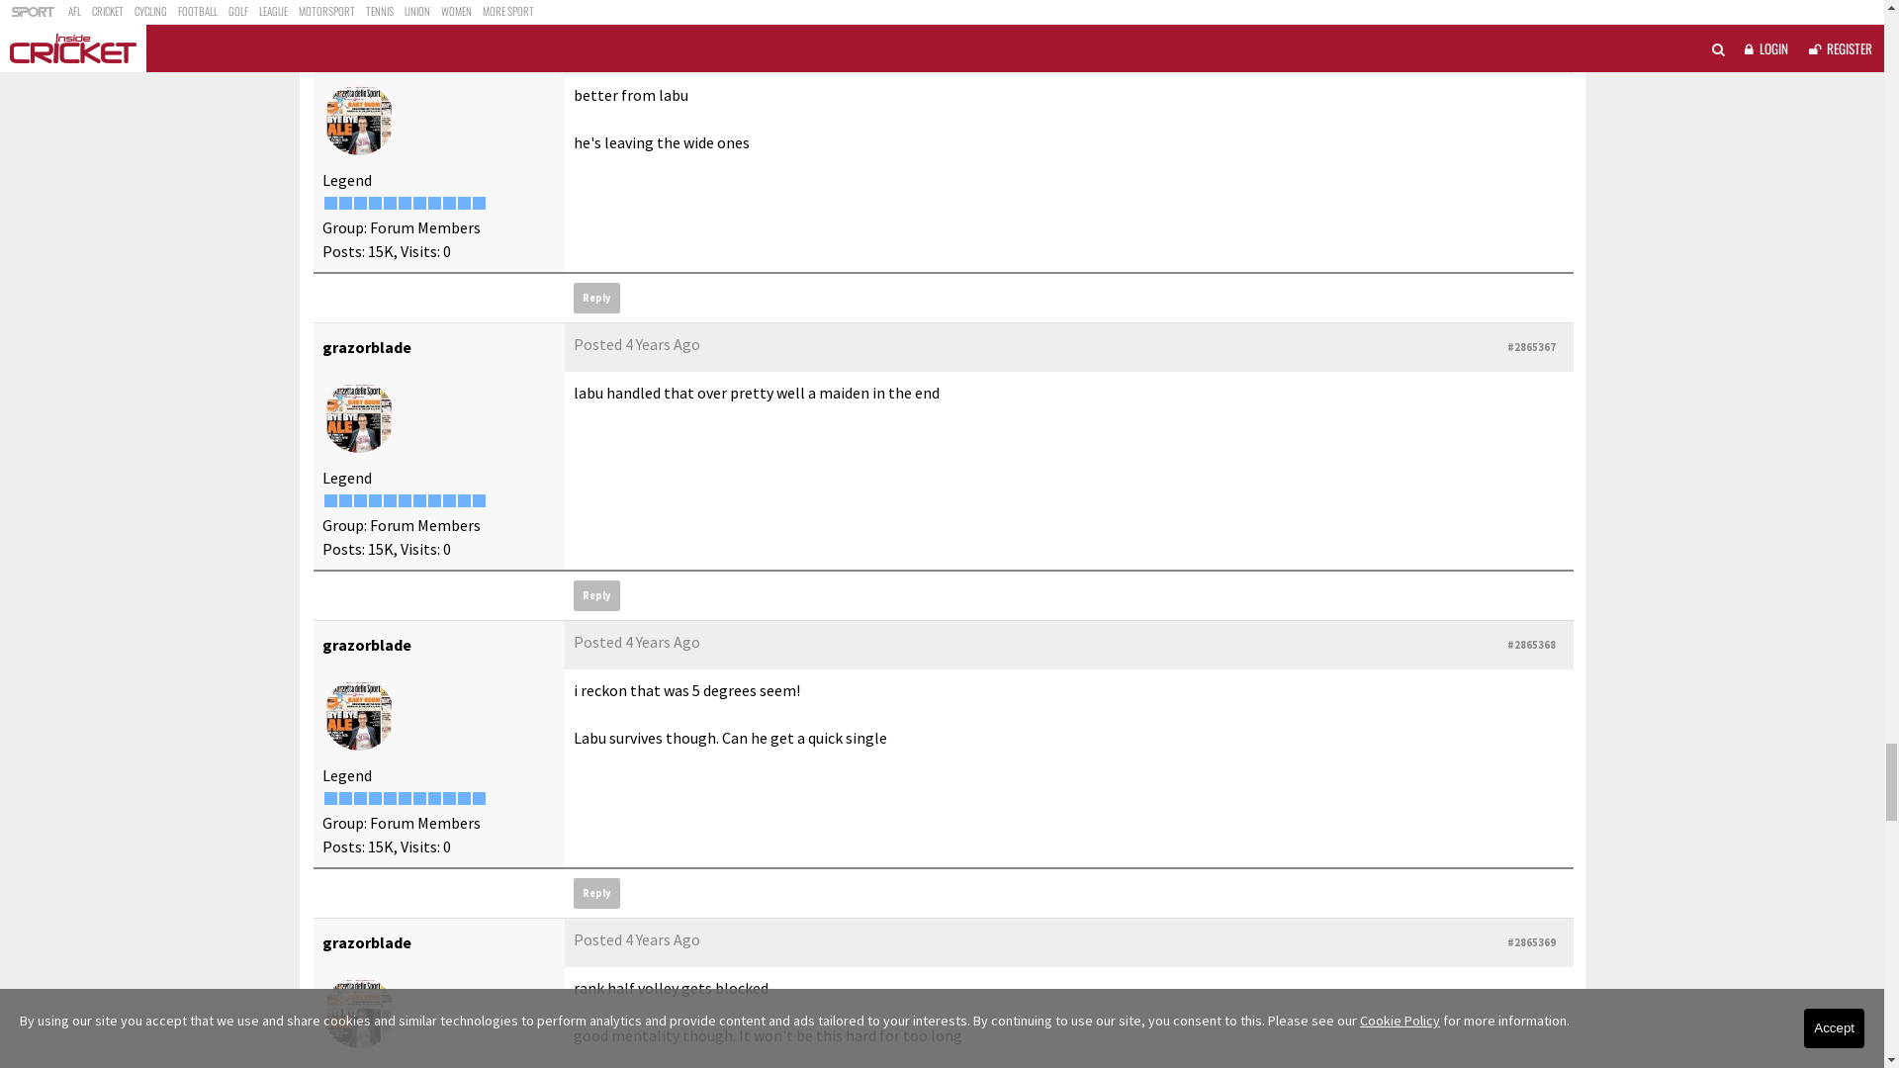 Image resolution: width=1899 pixels, height=1068 pixels. Describe the element at coordinates (351, 415) in the screenshot. I see `Paddles` at that location.